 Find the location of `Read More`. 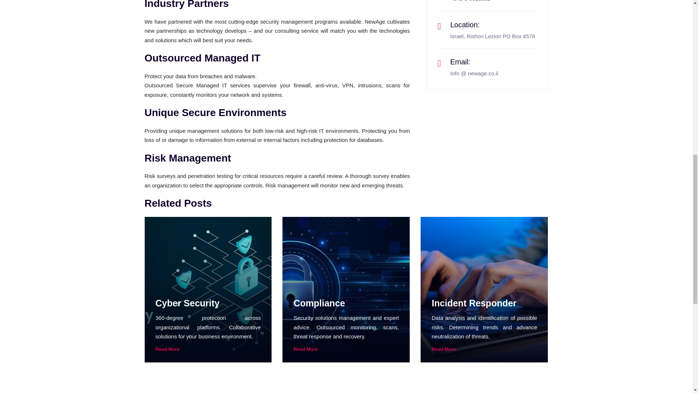

Read More is located at coordinates (346, 349).